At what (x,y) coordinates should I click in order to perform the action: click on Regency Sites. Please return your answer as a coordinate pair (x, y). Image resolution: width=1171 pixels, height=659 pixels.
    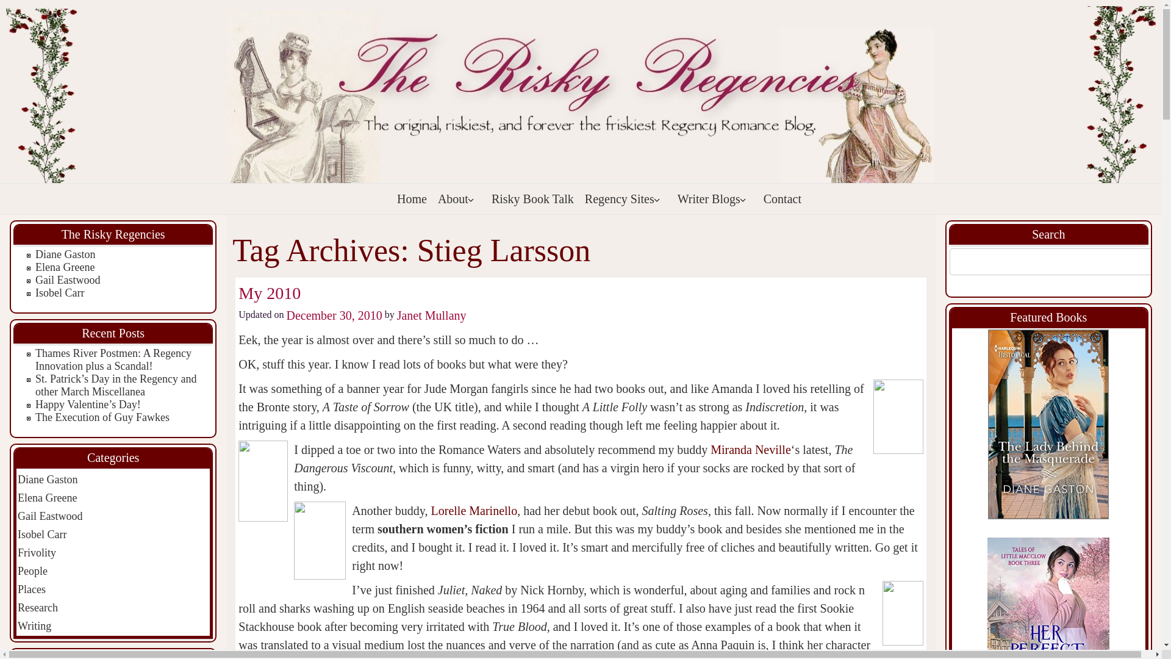
    Looking at the image, I should click on (625, 199).